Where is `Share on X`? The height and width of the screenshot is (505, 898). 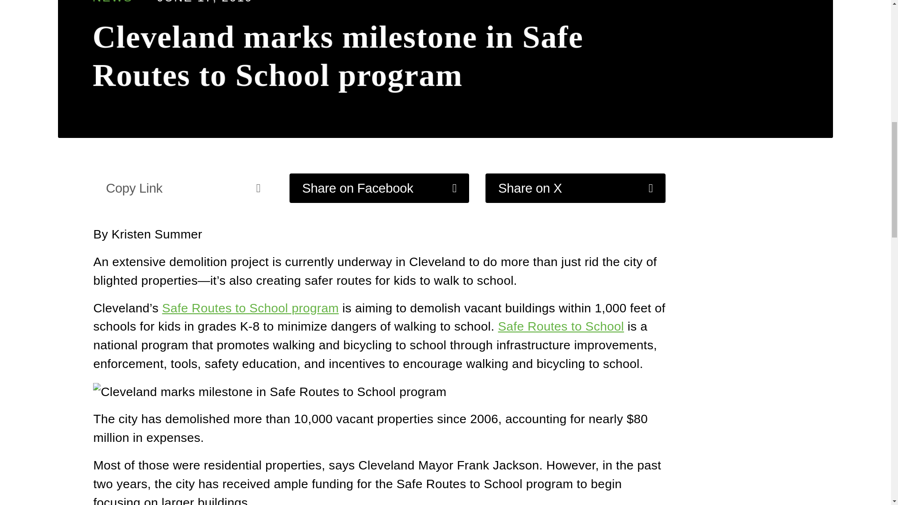 Share on X is located at coordinates (575, 188).